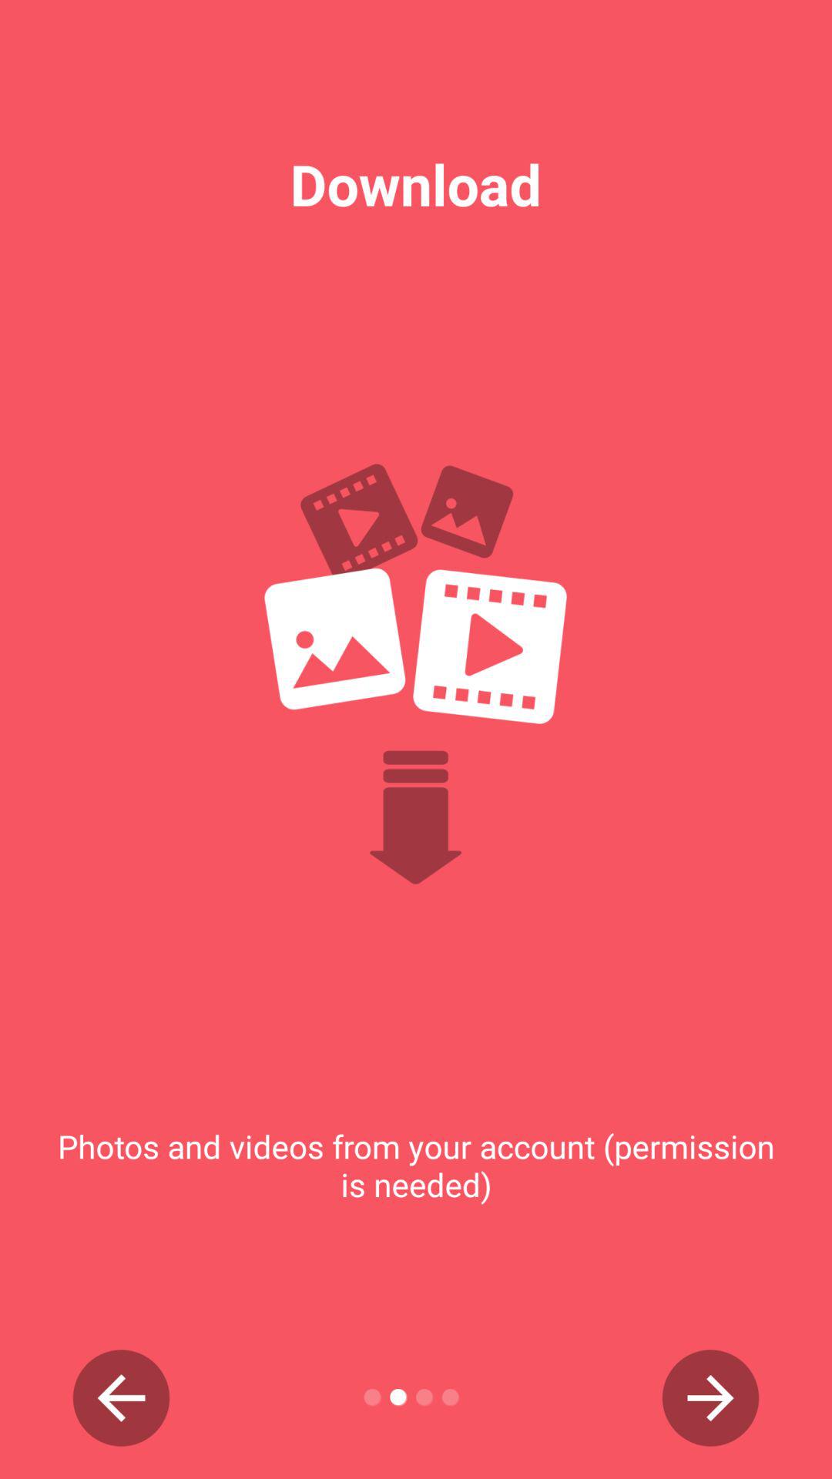 Image resolution: width=832 pixels, height=1479 pixels. What do you see at coordinates (122, 1398) in the screenshot?
I see `go back` at bounding box center [122, 1398].